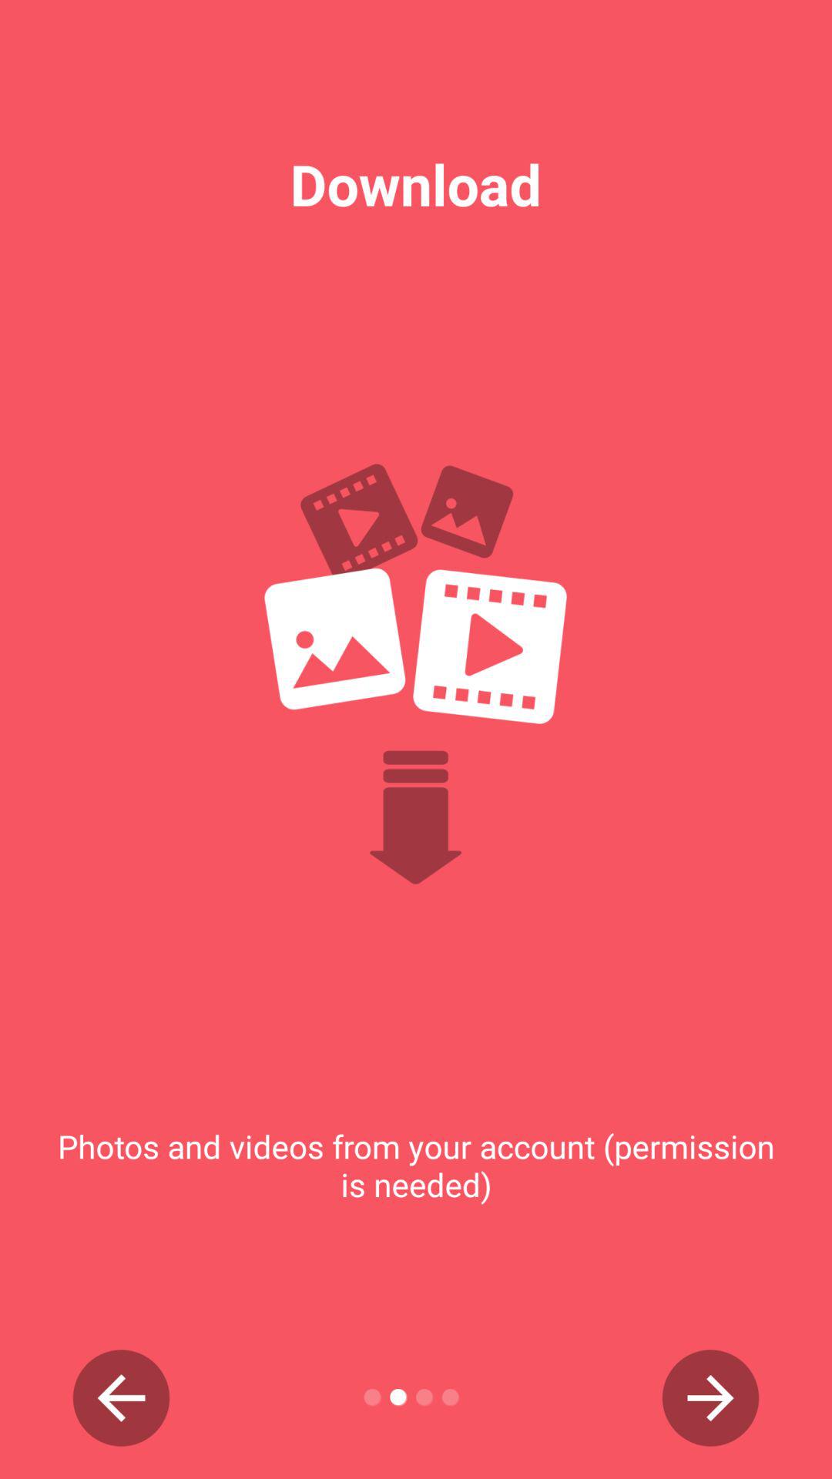 Image resolution: width=832 pixels, height=1479 pixels. What do you see at coordinates (122, 1398) in the screenshot?
I see `go back` at bounding box center [122, 1398].